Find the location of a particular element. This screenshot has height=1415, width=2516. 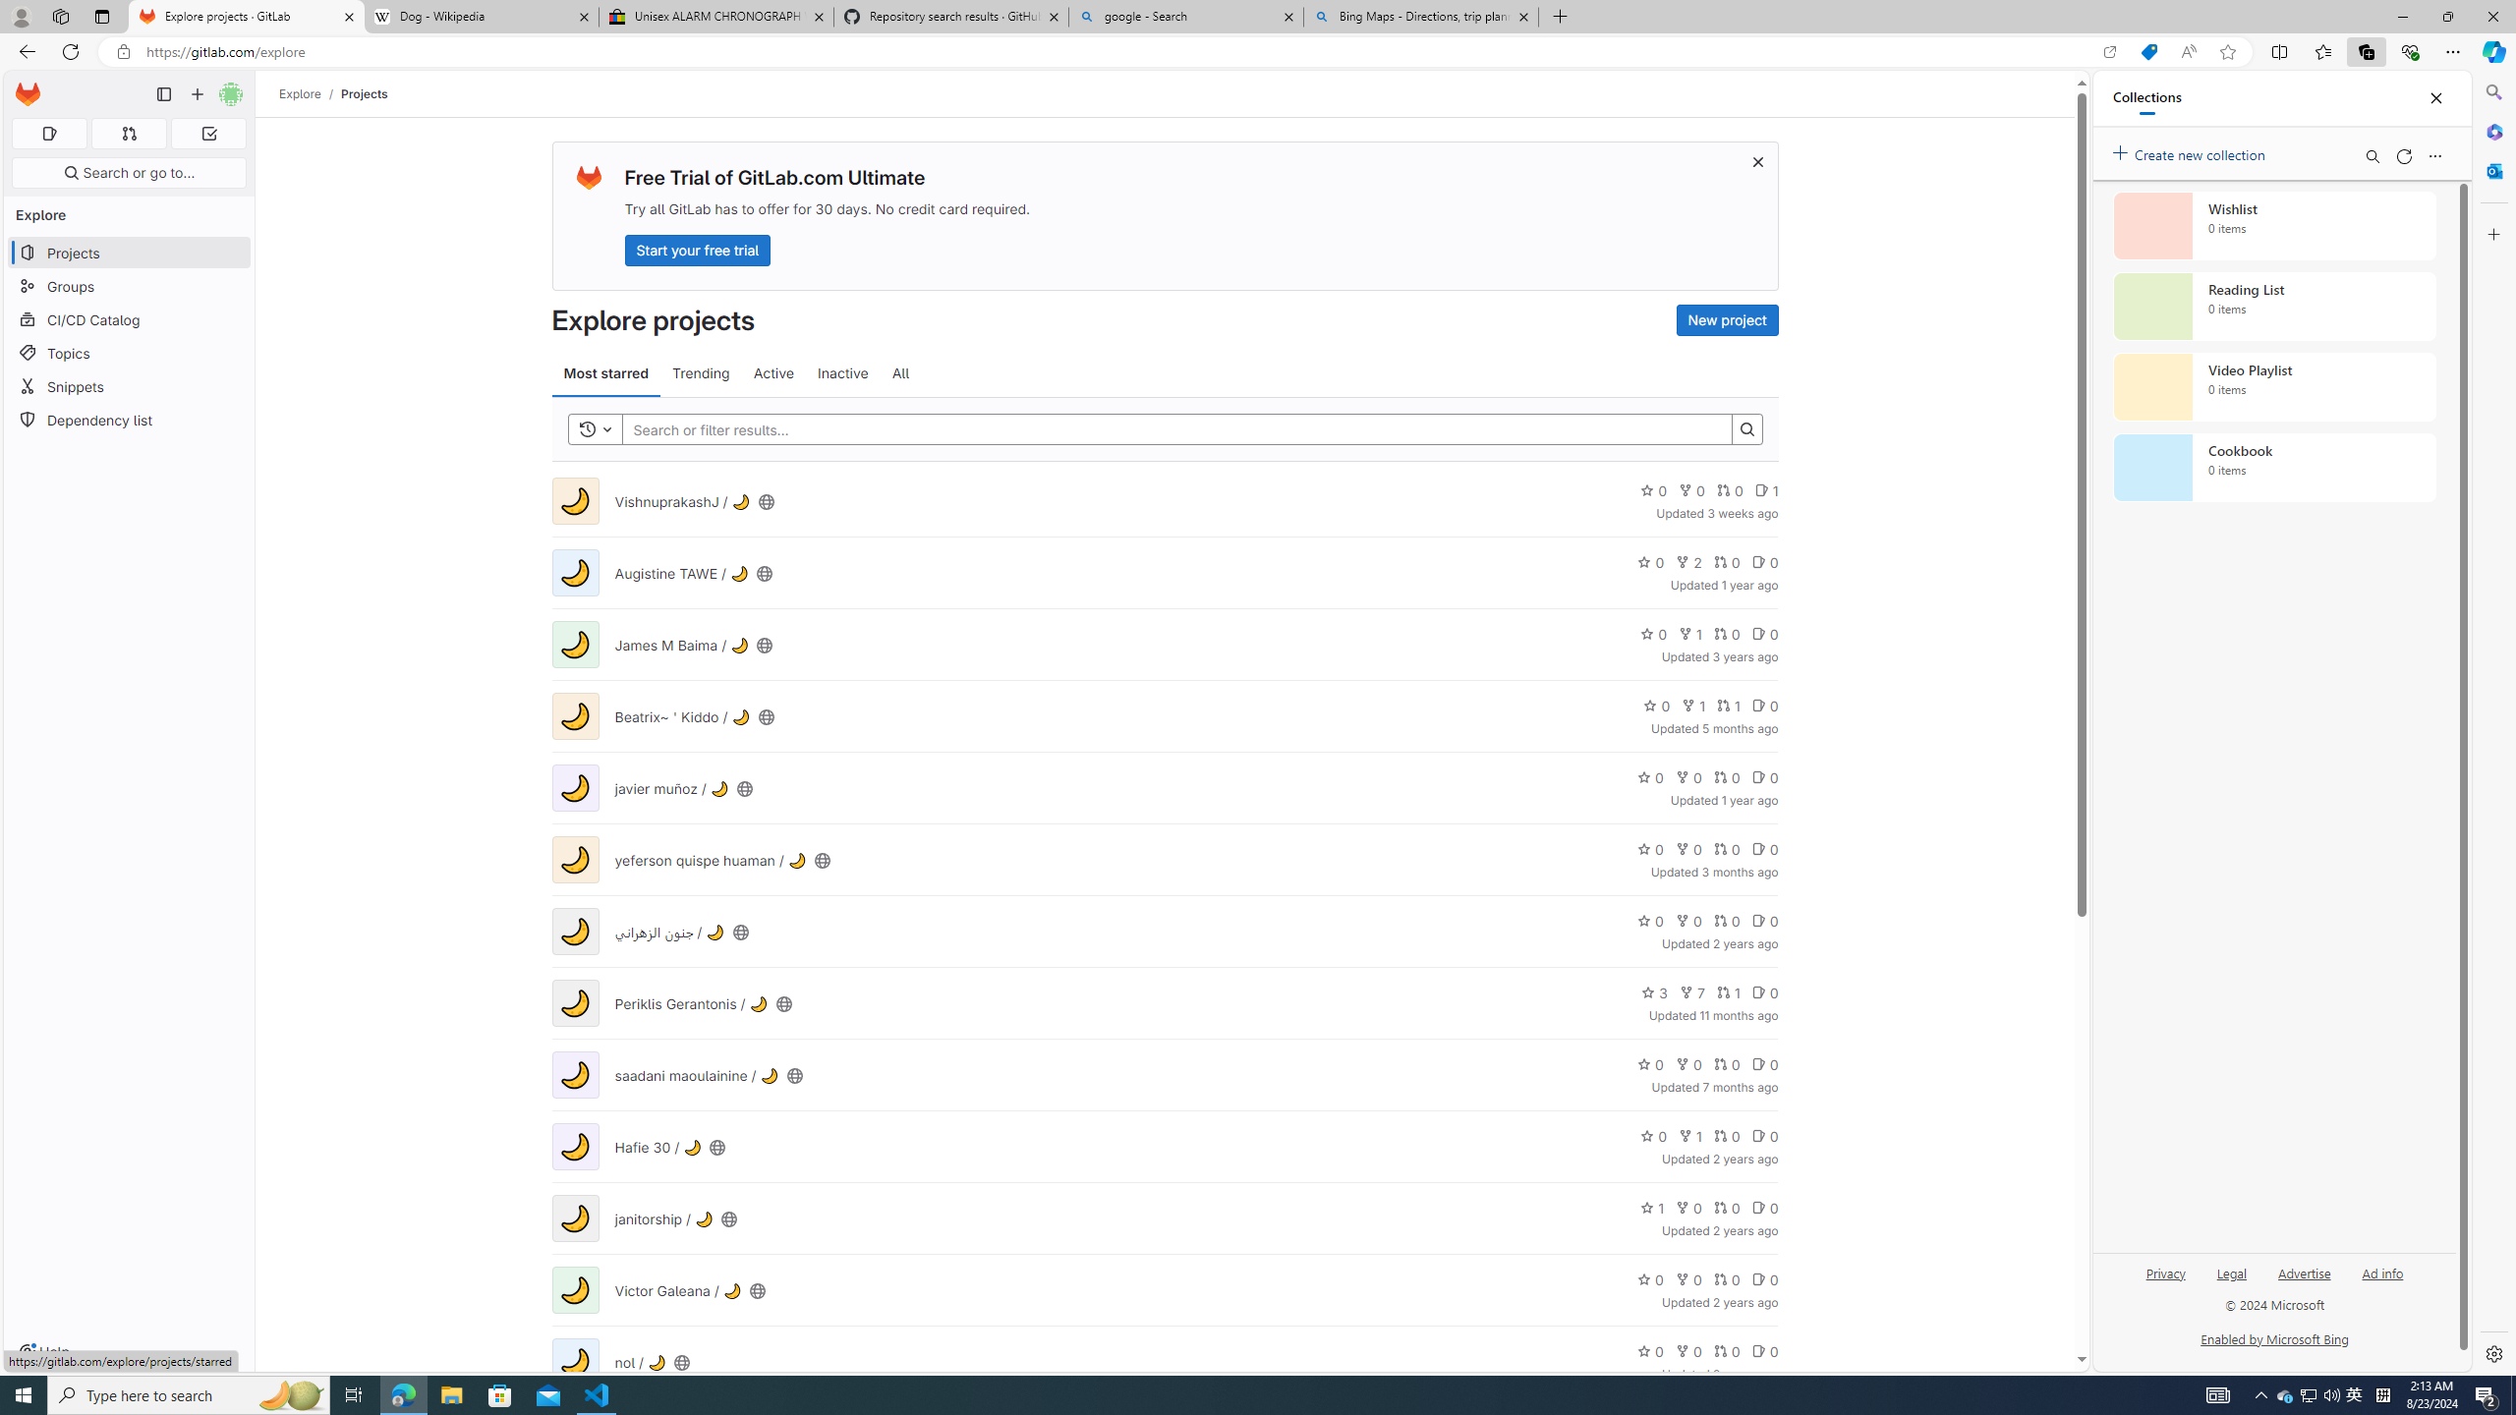

Homepage is located at coordinates (29, 94).